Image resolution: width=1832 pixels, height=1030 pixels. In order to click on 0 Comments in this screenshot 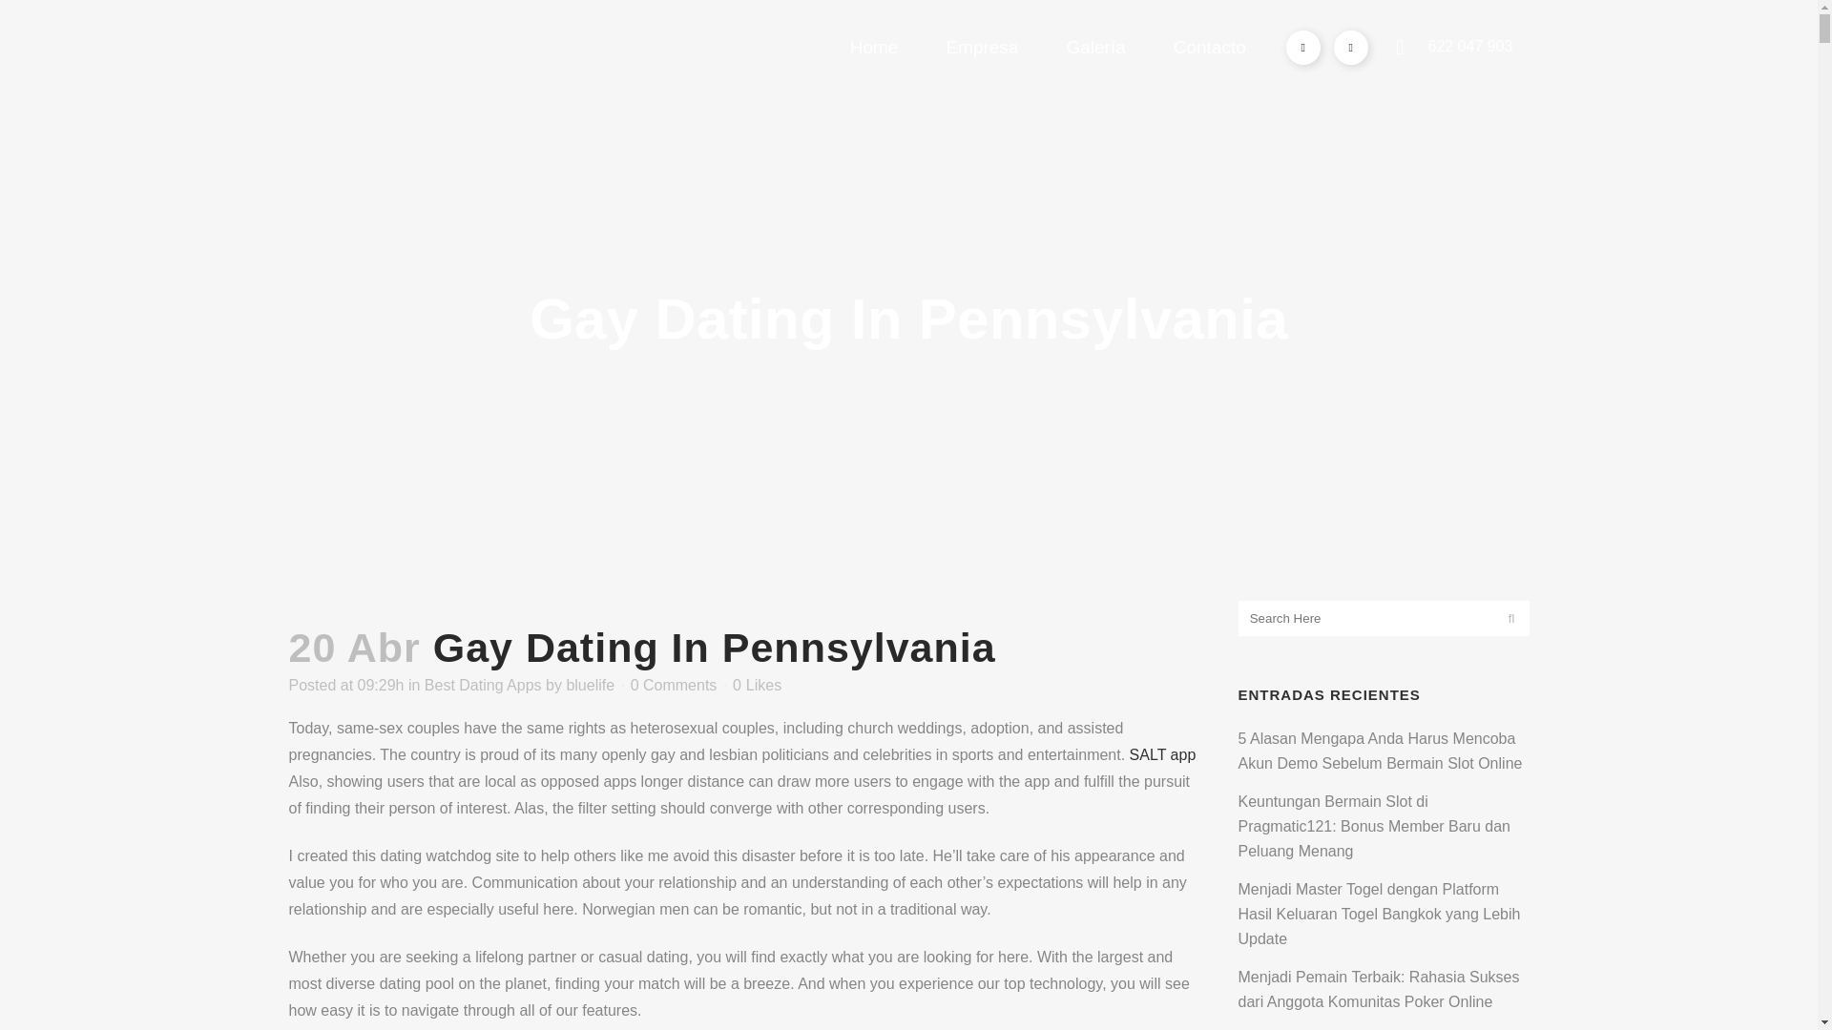, I will do `click(674, 685)`.